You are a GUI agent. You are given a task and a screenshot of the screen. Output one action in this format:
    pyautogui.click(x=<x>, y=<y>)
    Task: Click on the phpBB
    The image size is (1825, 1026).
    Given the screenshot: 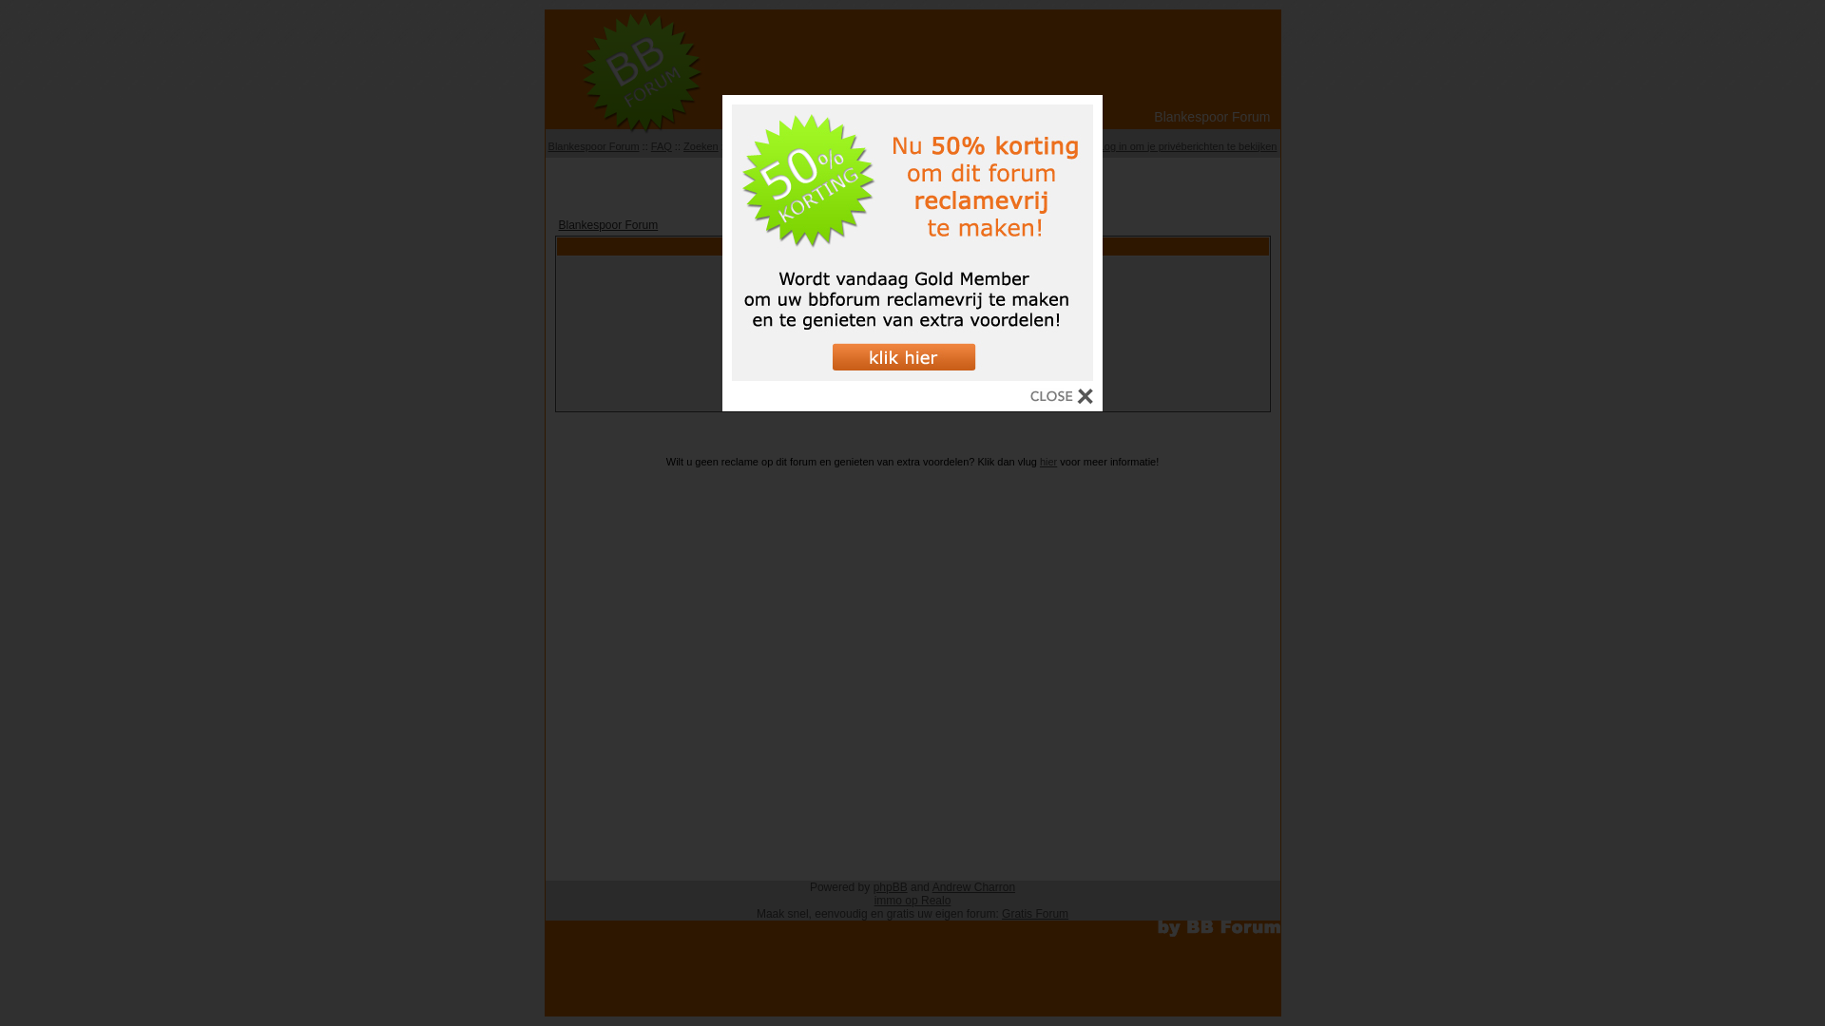 What is the action you would take?
    pyautogui.click(x=891, y=887)
    